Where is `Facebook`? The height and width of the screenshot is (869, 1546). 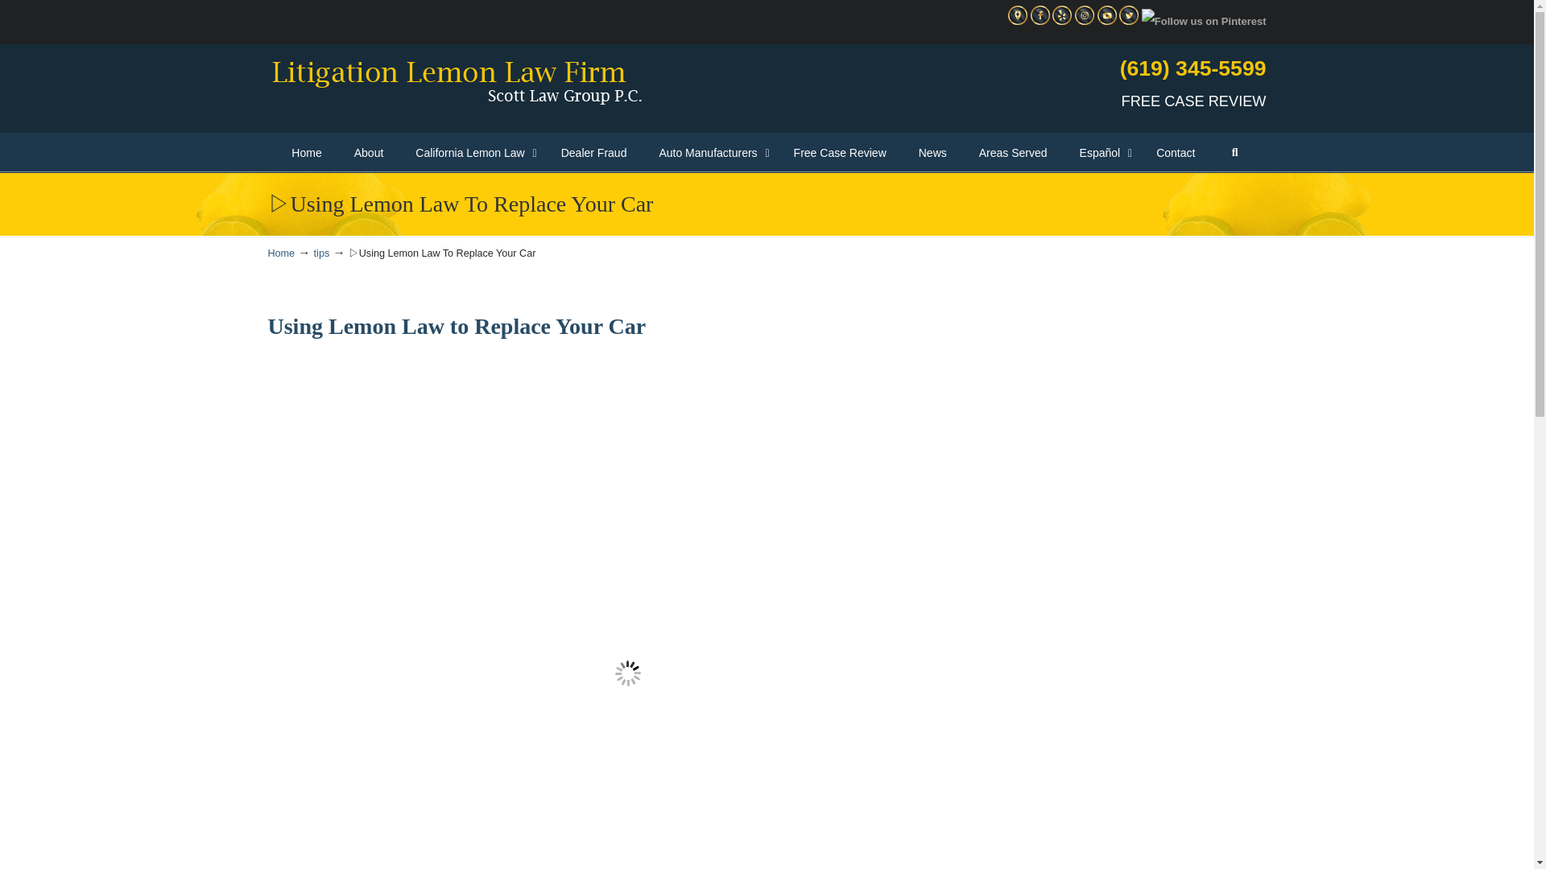 Facebook is located at coordinates (1040, 14).